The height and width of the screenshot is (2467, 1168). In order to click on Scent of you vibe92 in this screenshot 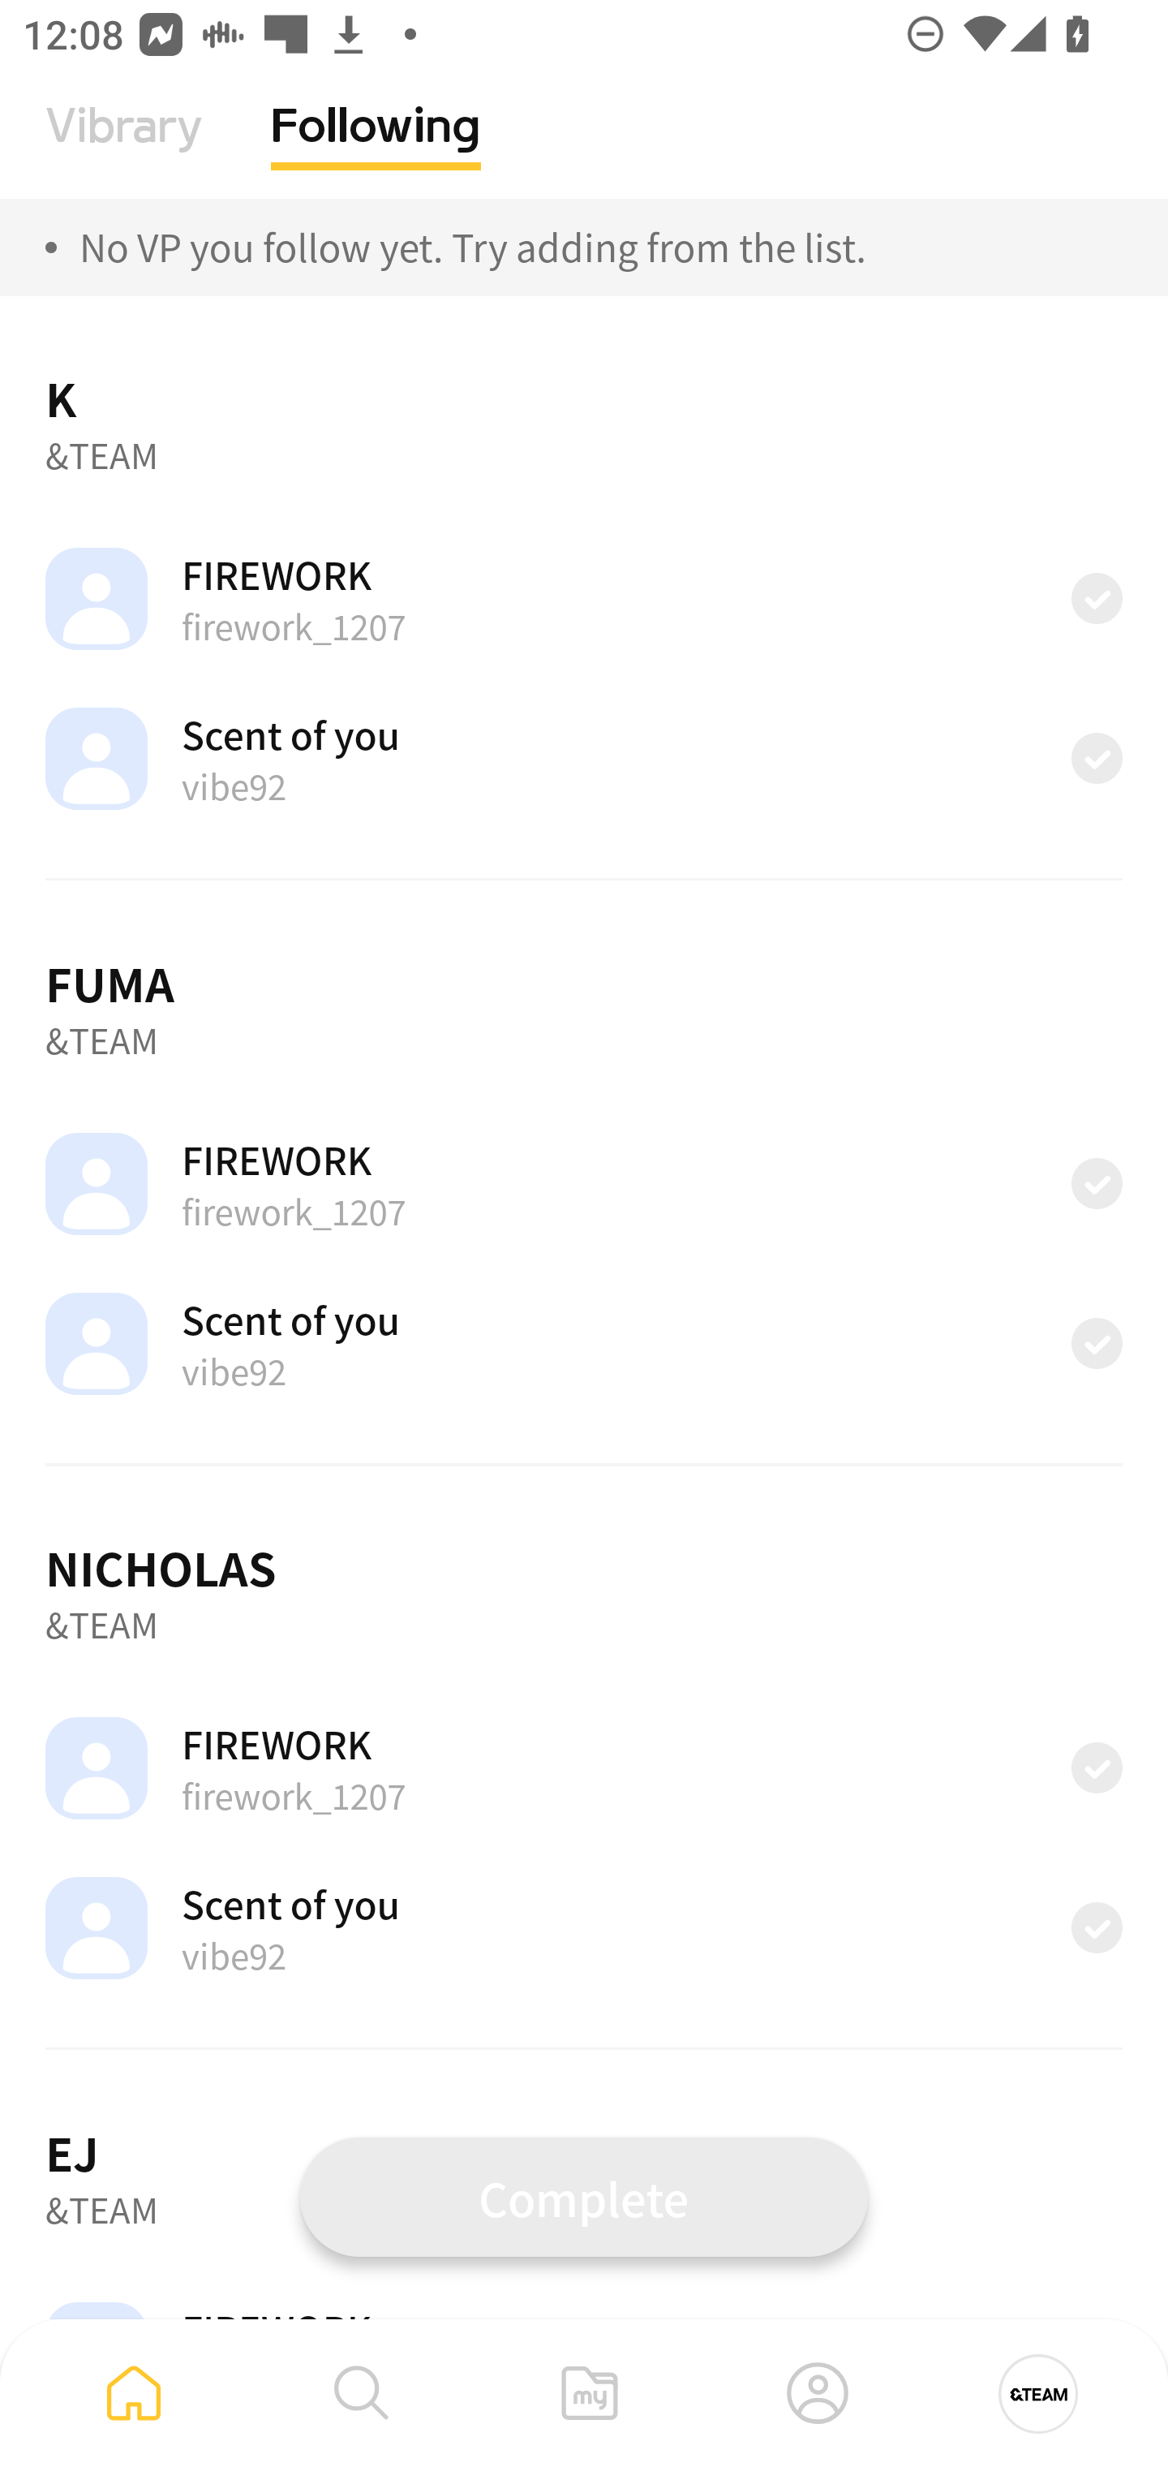, I will do `click(584, 758)`.